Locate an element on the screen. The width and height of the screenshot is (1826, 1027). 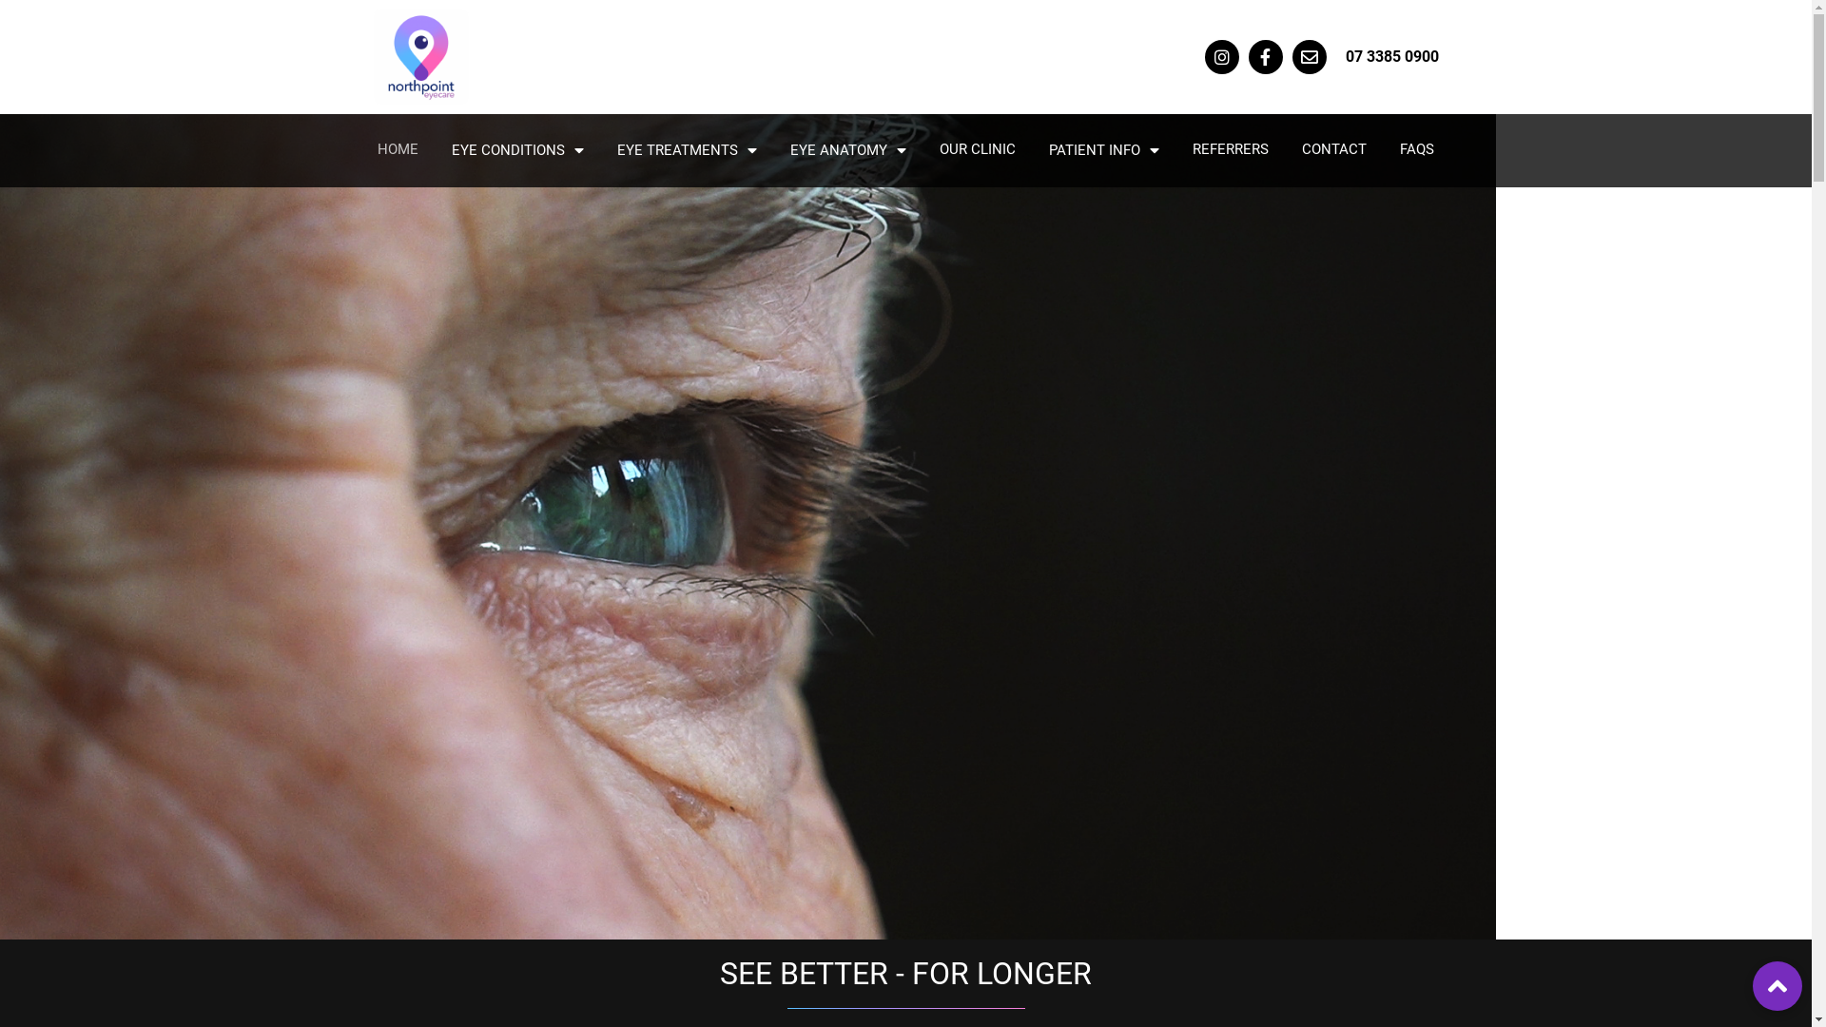
PATIENT INFO is located at coordinates (1104, 150).